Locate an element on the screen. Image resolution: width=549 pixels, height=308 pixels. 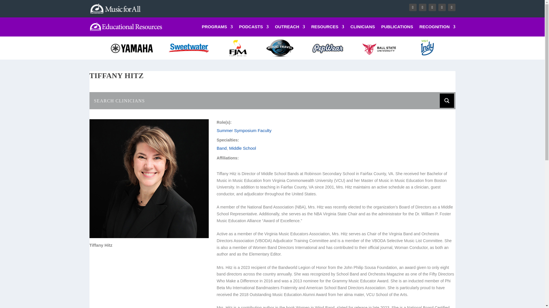
Follow on Instagram is located at coordinates (432, 7).